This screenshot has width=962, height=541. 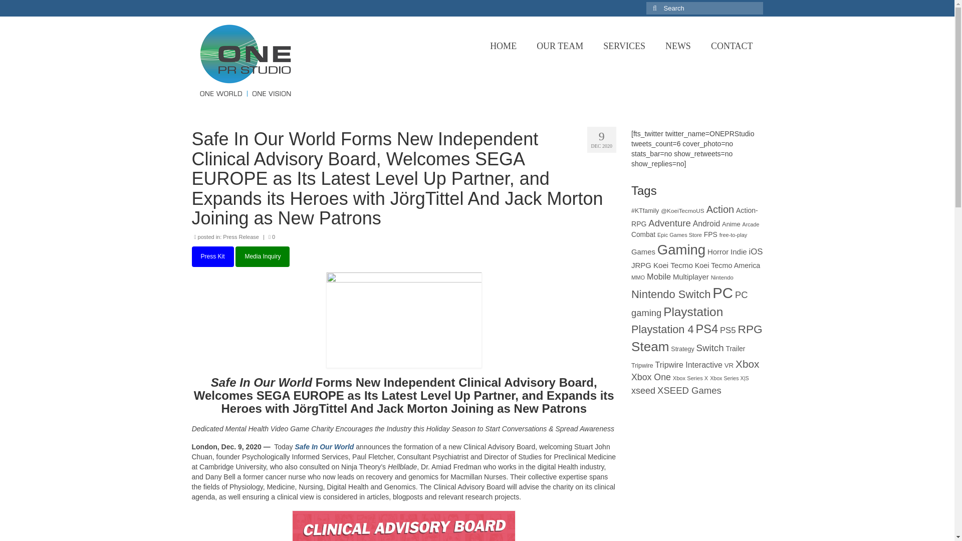 What do you see at coordinates (503, 46) in the screenshot?
I see `HOME` at bounding box center [503, 46].